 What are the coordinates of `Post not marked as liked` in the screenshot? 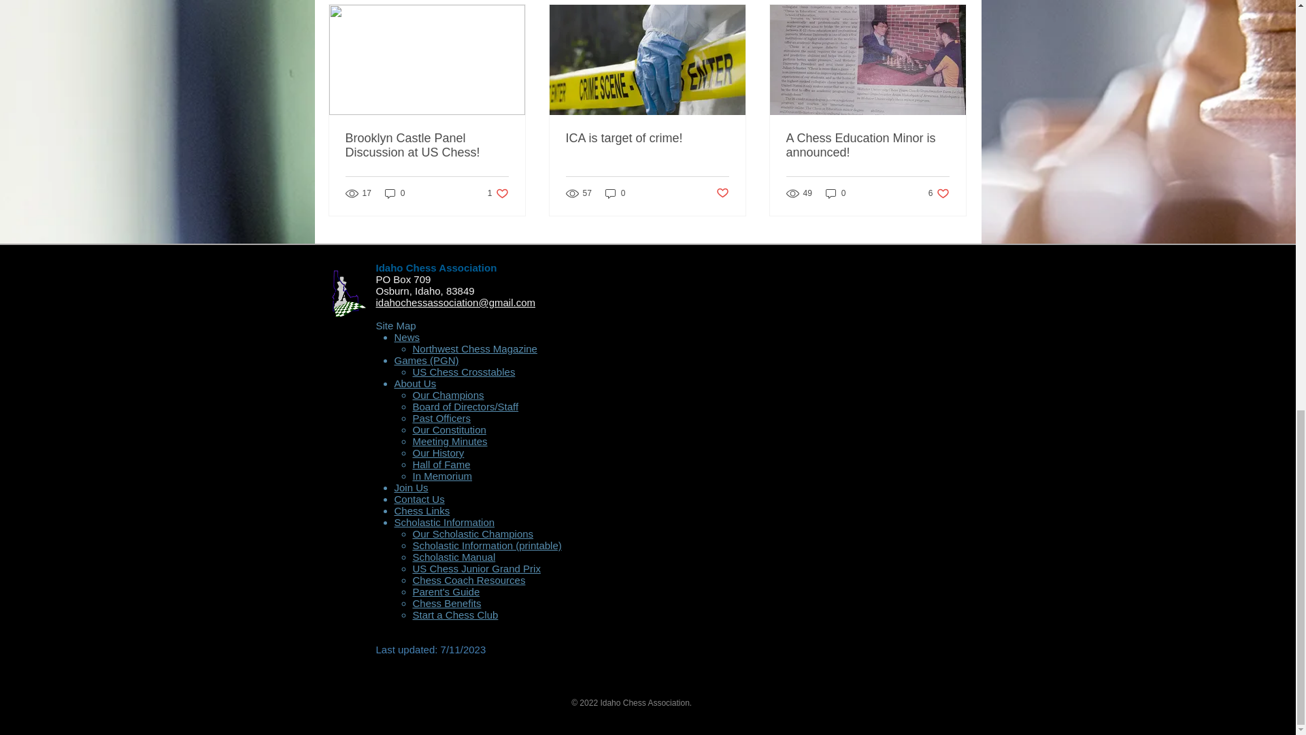 It's located at (722, 193).